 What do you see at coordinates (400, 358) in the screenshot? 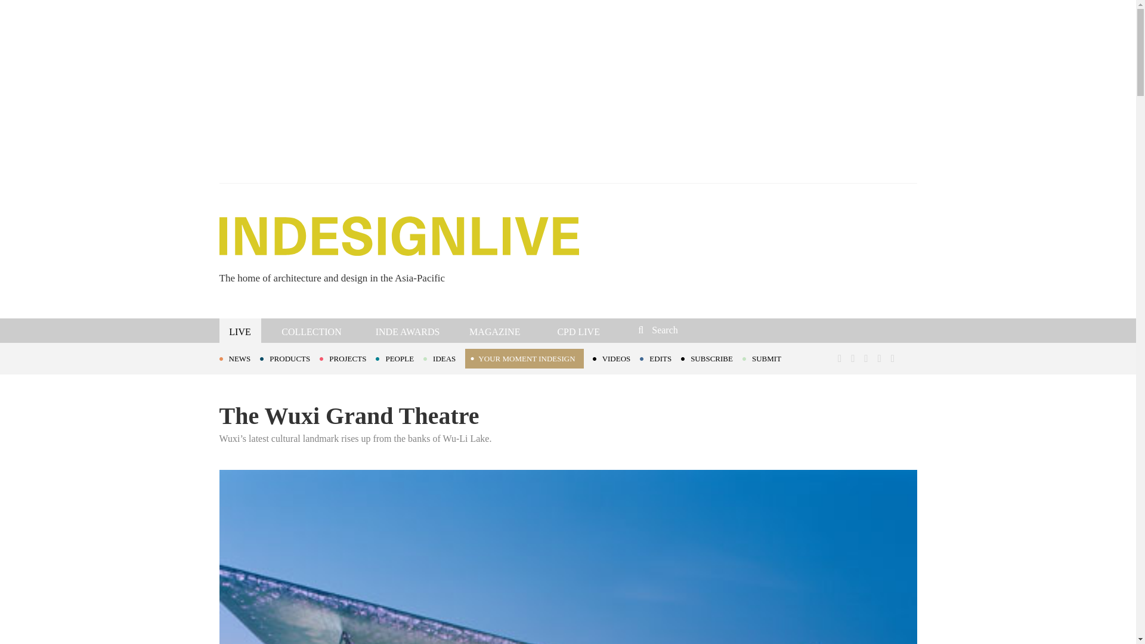
I see `PEOPLE` at bounding box center [400, 358].